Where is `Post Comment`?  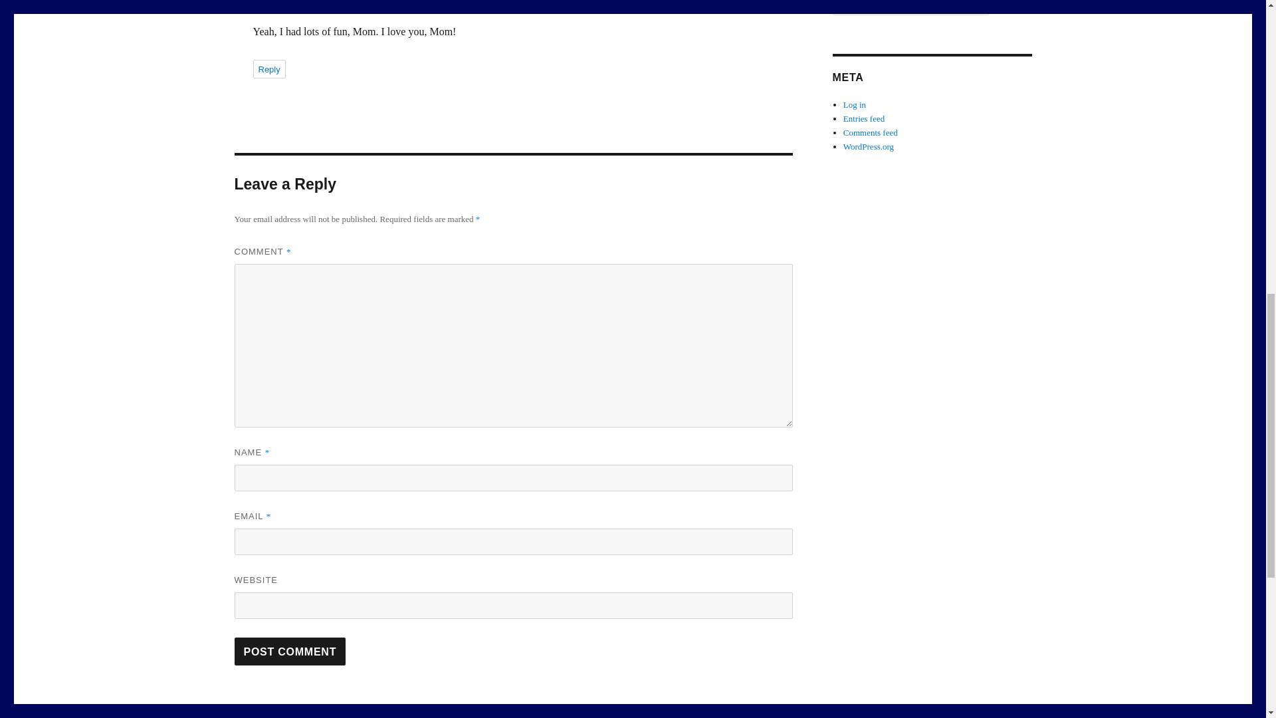
Post Comment is located at coordinates (290, 652).